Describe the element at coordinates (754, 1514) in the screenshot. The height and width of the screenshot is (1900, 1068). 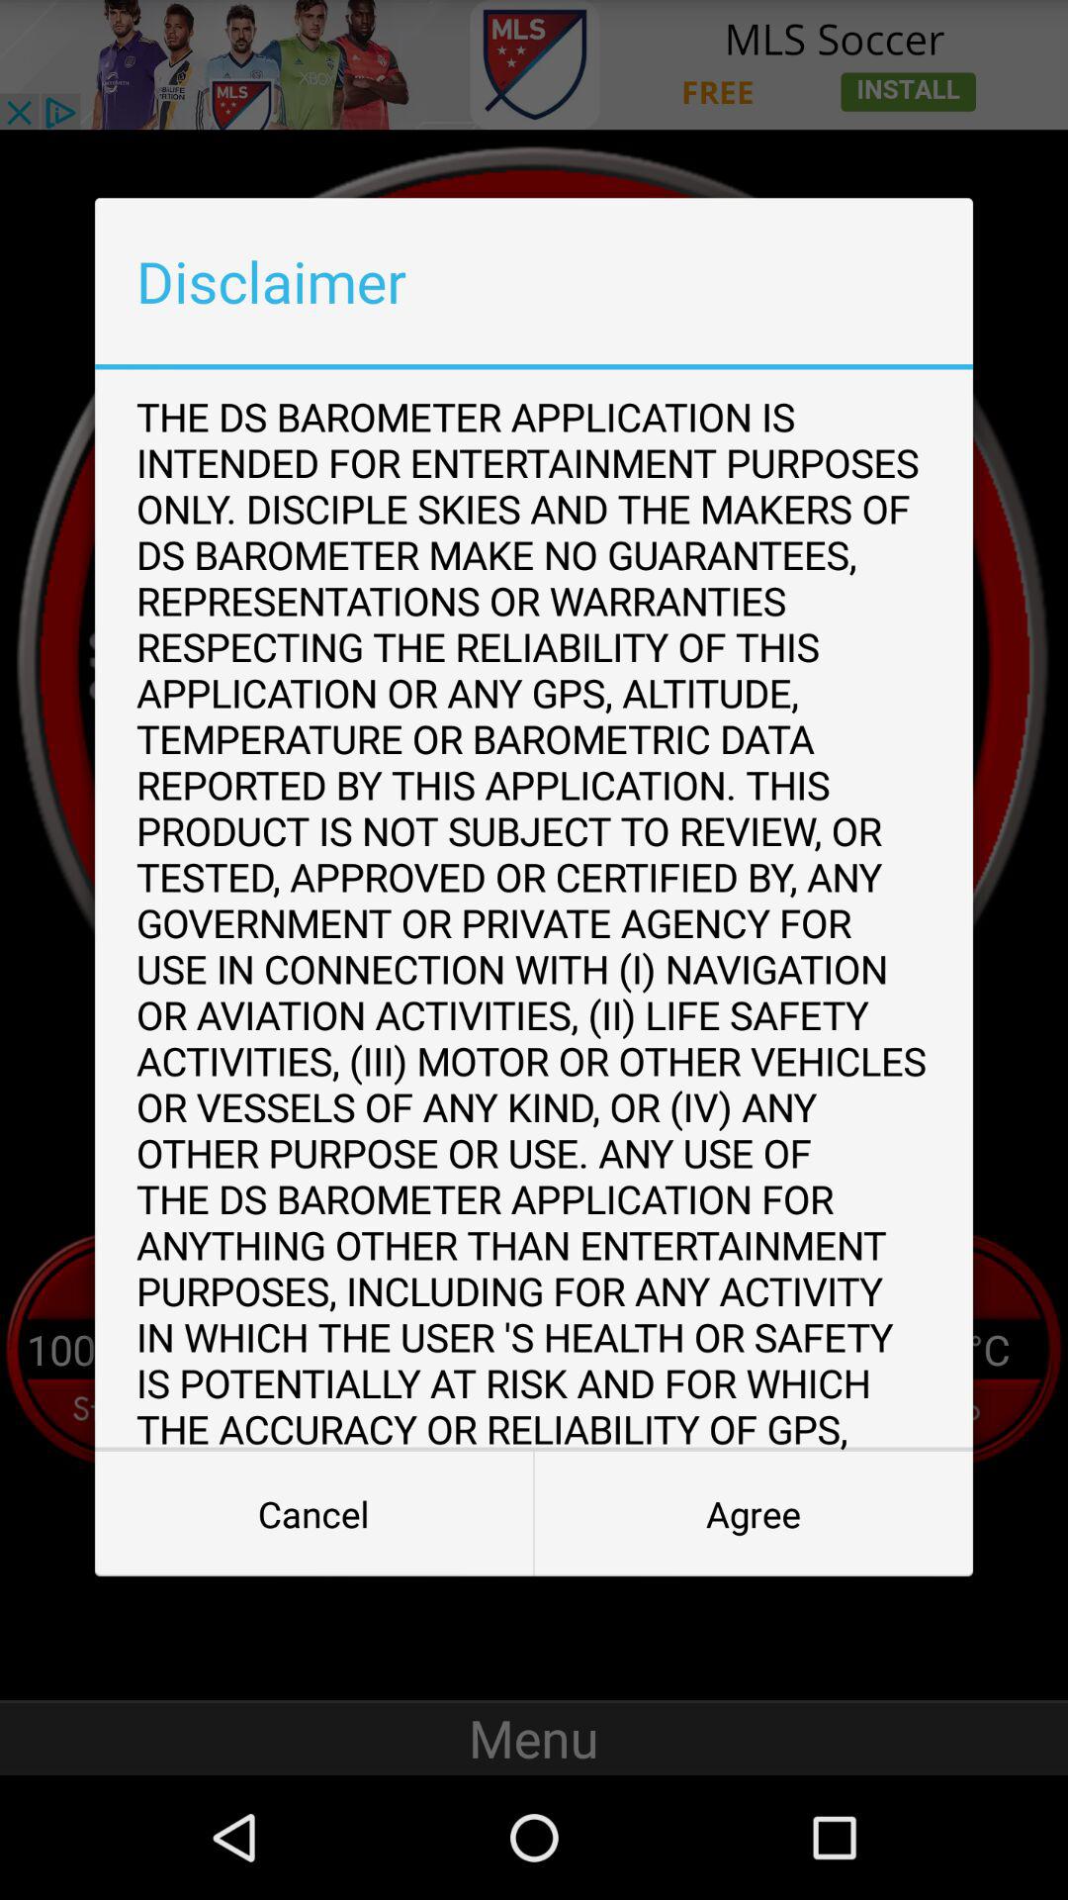
I see `select button to the right of the cancel` at that location.